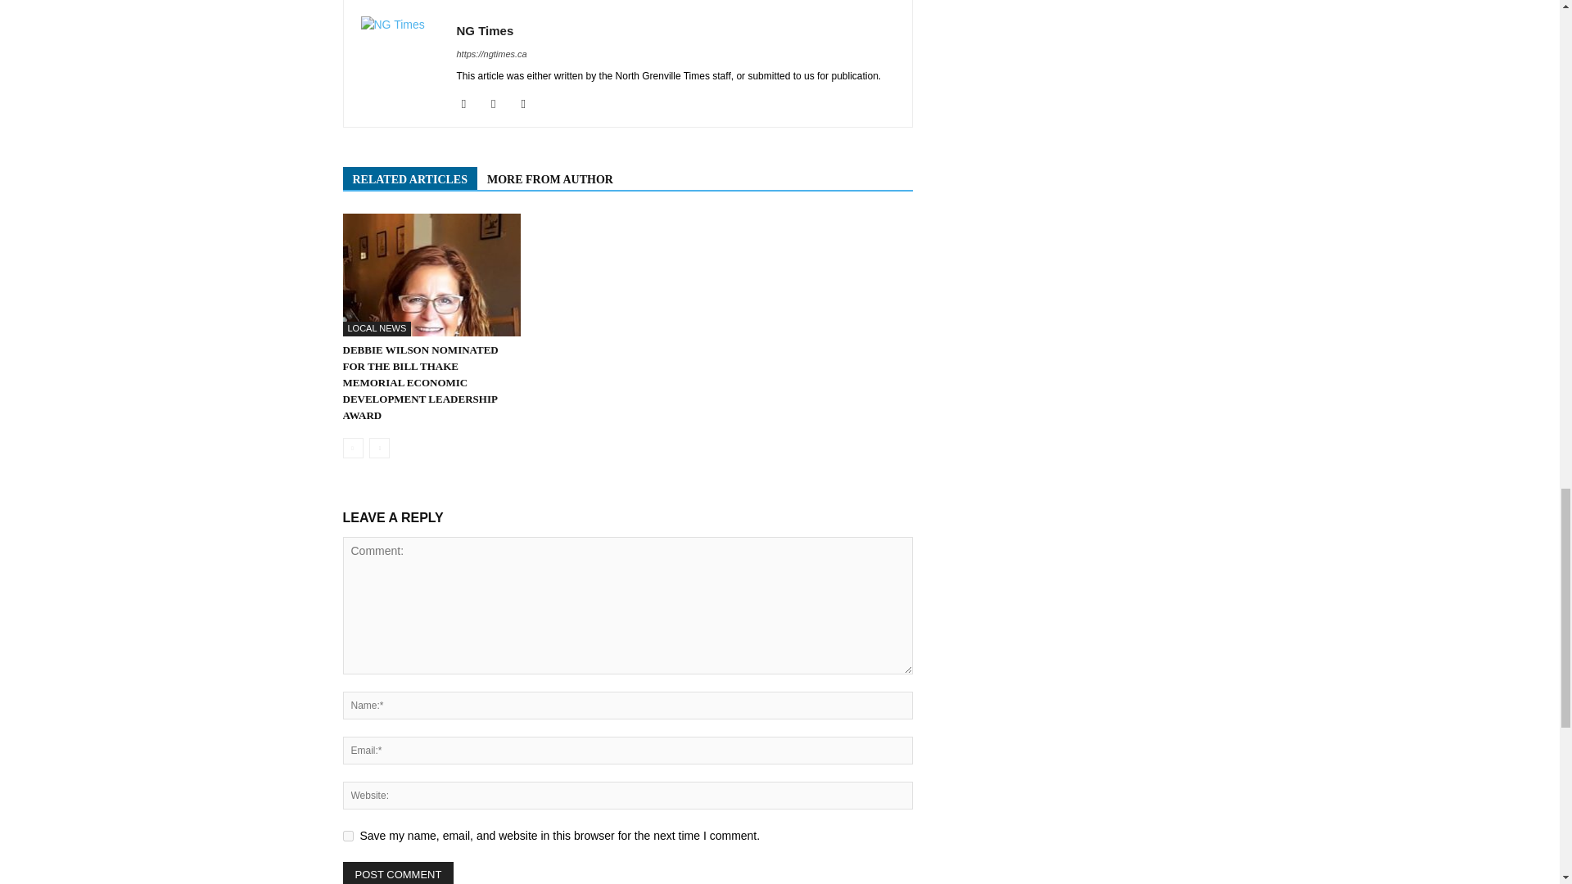  What do you see at coordinates (470, 103) in the screenshot?
I see `Facebook` at bounding box center [470, 103].